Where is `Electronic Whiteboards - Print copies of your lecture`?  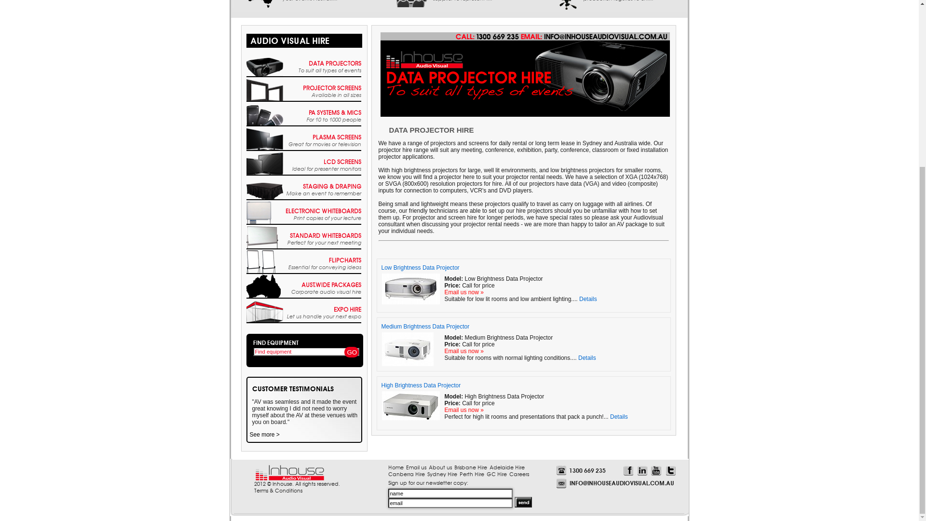 Electronic Whiteboards - Print copies of your lecture is located at coordinates (264, 462).